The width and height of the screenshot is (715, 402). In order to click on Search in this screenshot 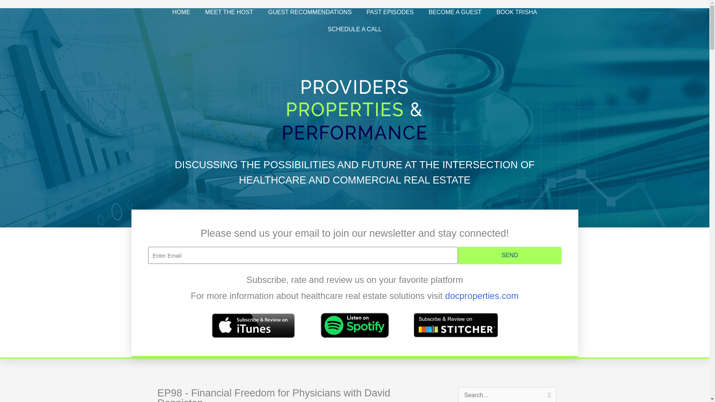, I will do `click(548, 395)`.